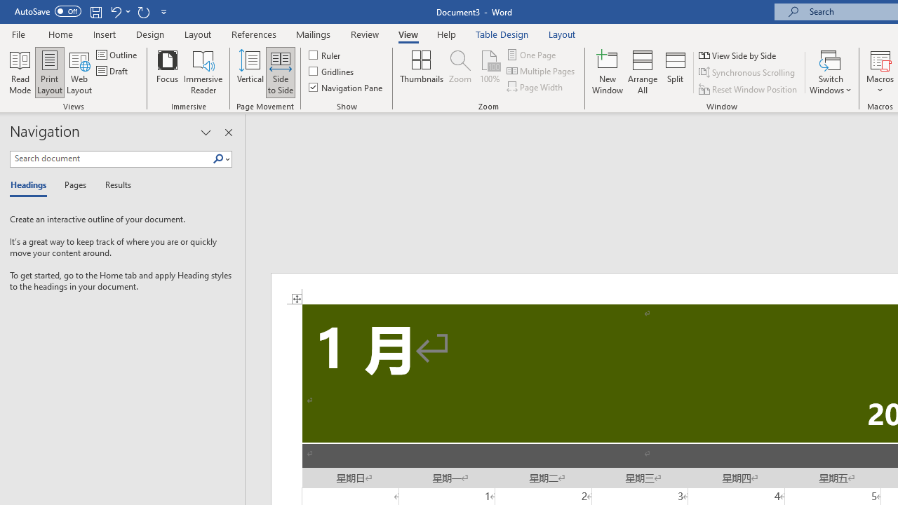 The width and height of the screenshot is (898, 505). What do you see at coordinates (347, 87) in the screenshot?
I see `Navigation Pane` at bounding box center [347, 87].